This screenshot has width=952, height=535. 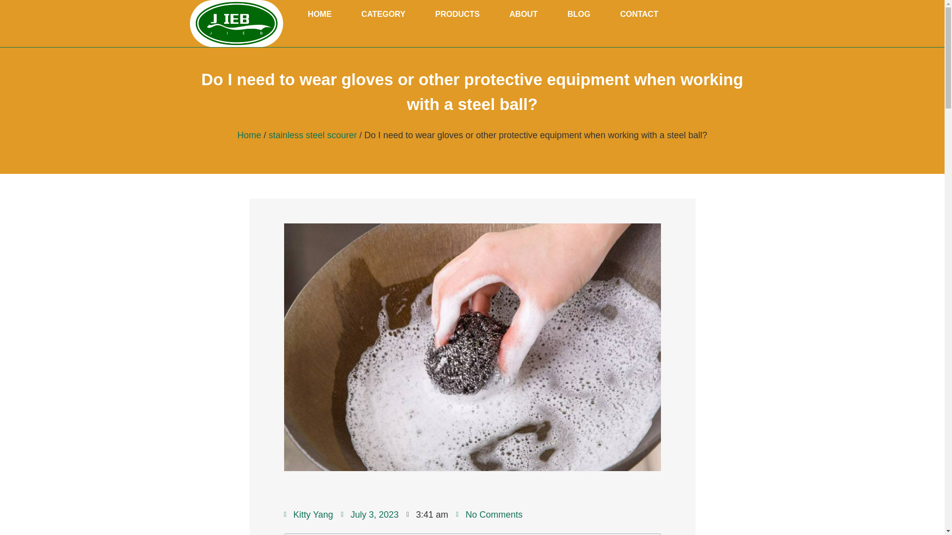 What do you see at coordinates (639, 14) in the screenshot?
I see `CONTACT` at bounding box center [639, 14].